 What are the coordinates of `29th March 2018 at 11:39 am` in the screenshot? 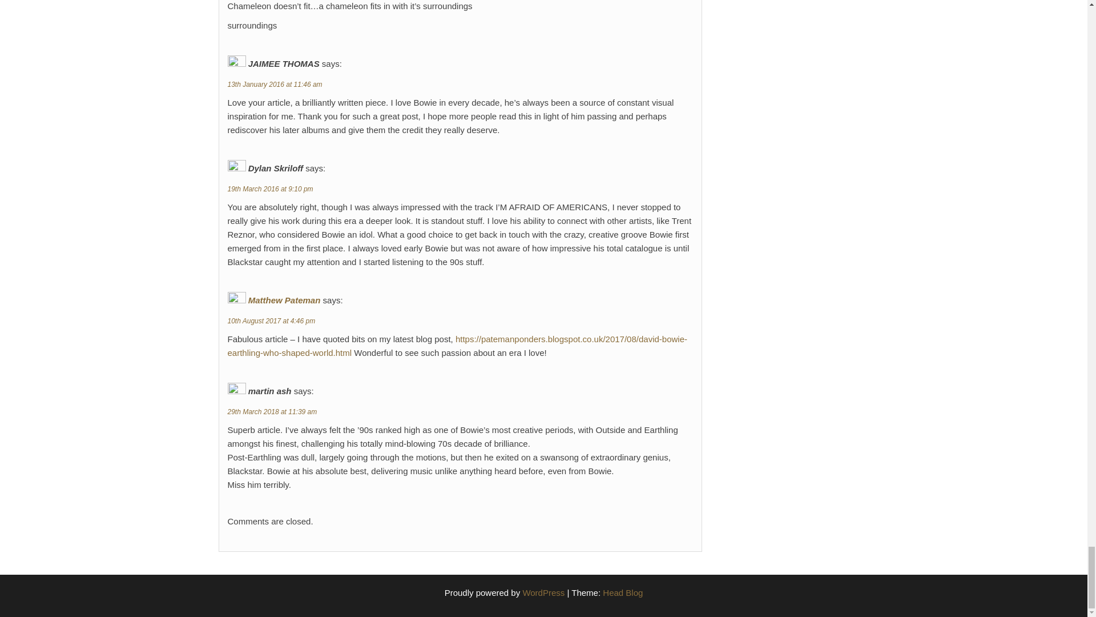 It's located at (272, 411).